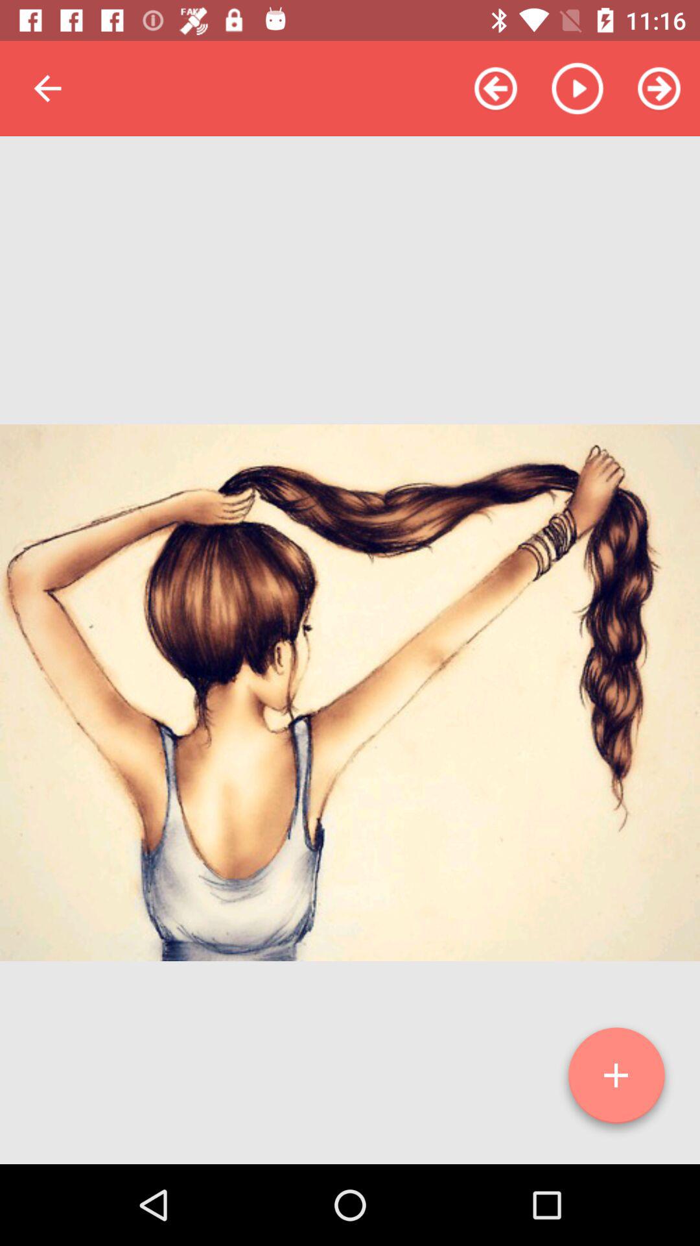 The height and width of the screenshot is (1246, 700). Describe the element at coordinates (616, 1081) in the screenshot. I see `menu` at that location.